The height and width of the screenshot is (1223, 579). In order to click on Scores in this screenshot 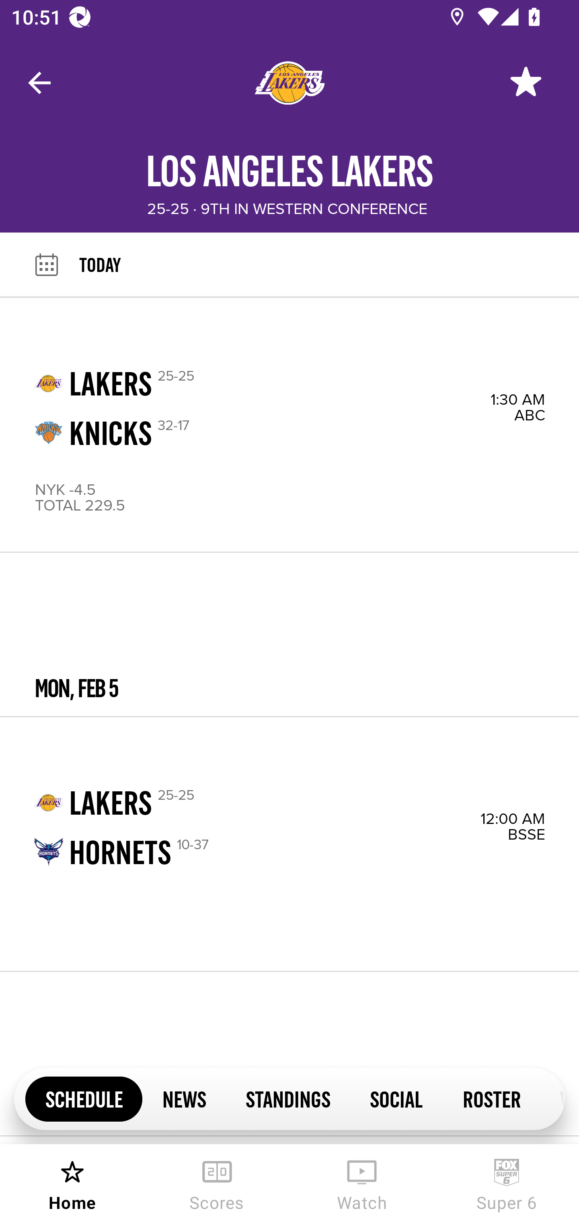, I will do `click(217, 1184)`.